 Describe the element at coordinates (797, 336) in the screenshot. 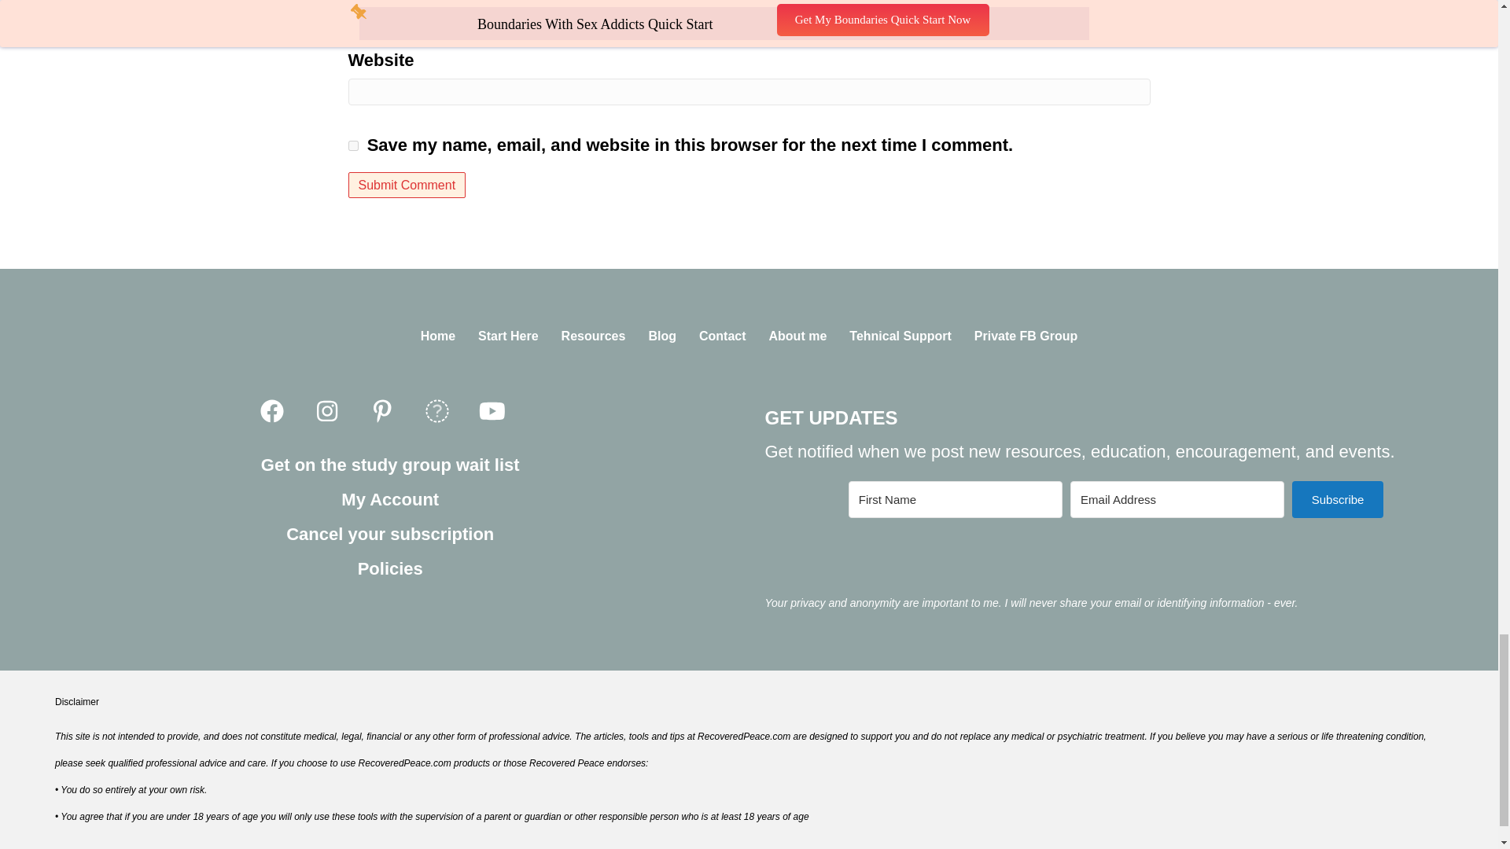

I see `About me` at that location.